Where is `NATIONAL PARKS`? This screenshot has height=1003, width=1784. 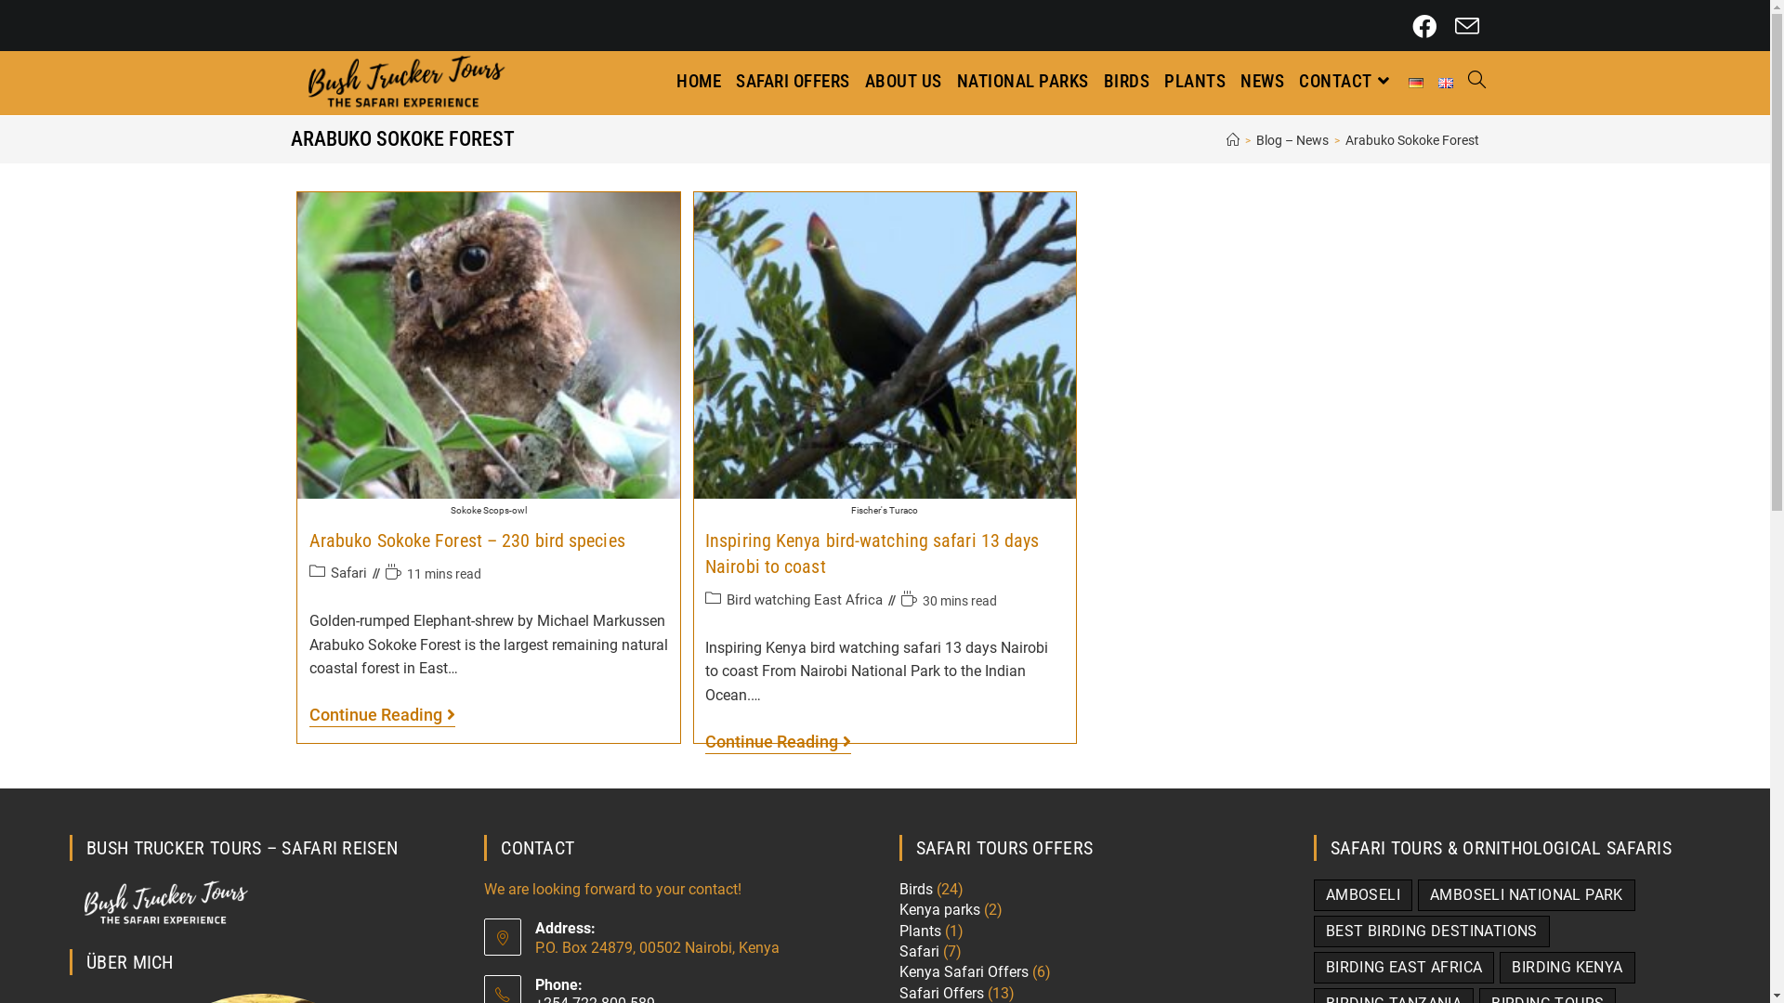 NATIONAL PARKS is located at coordinates (1023, 82).